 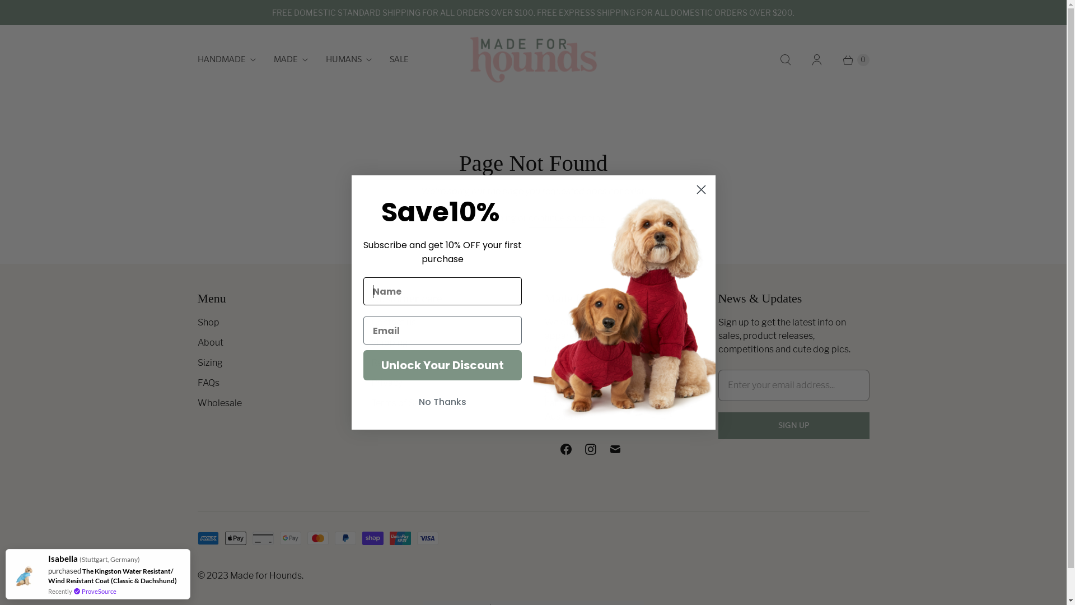 What do you see at coordinates (265, 575) in the screenshot?
I see `Made for Hounds` at bounding box center [265, 575].